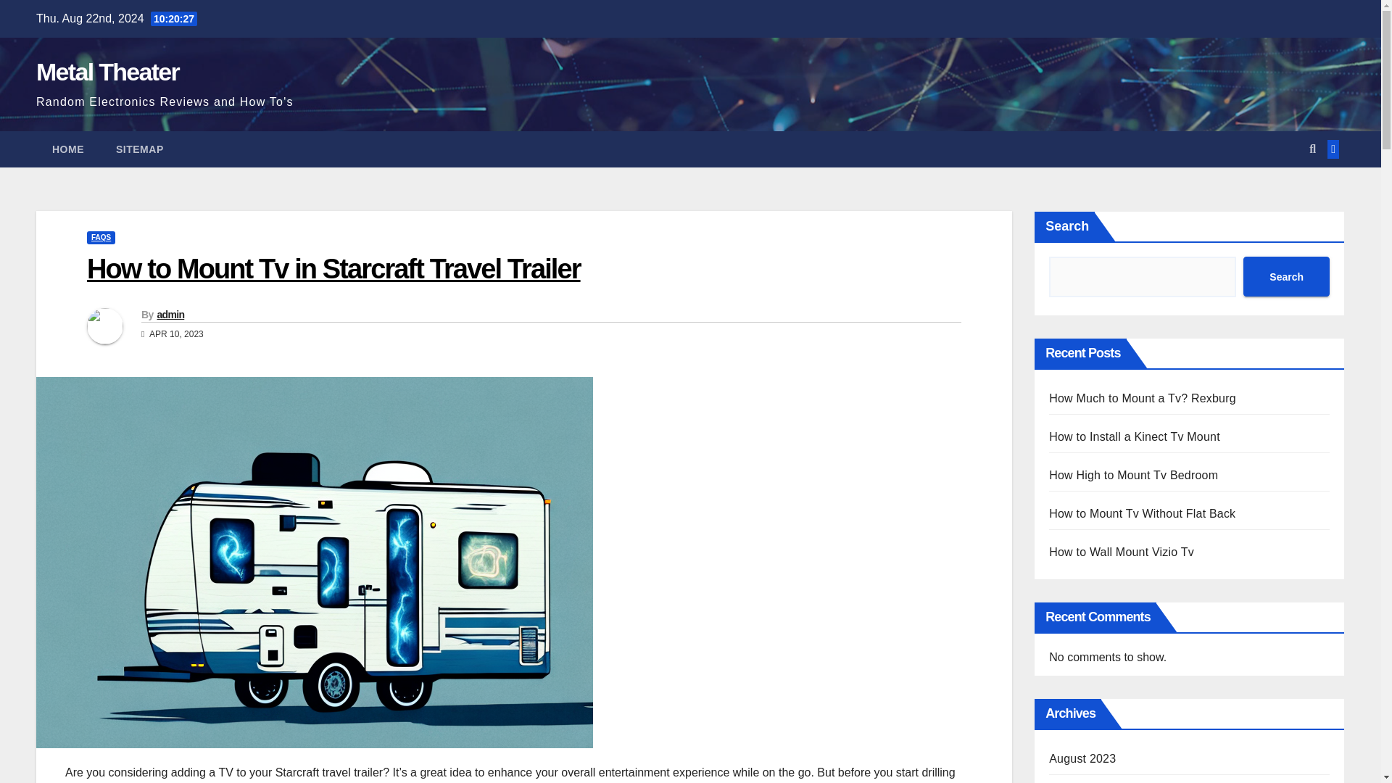 The width and height of the screenshot is (1392, 783). I want to click on Permalink to: How to Mount Tv in Starcraft Travel Trailer, so click(333, 268).